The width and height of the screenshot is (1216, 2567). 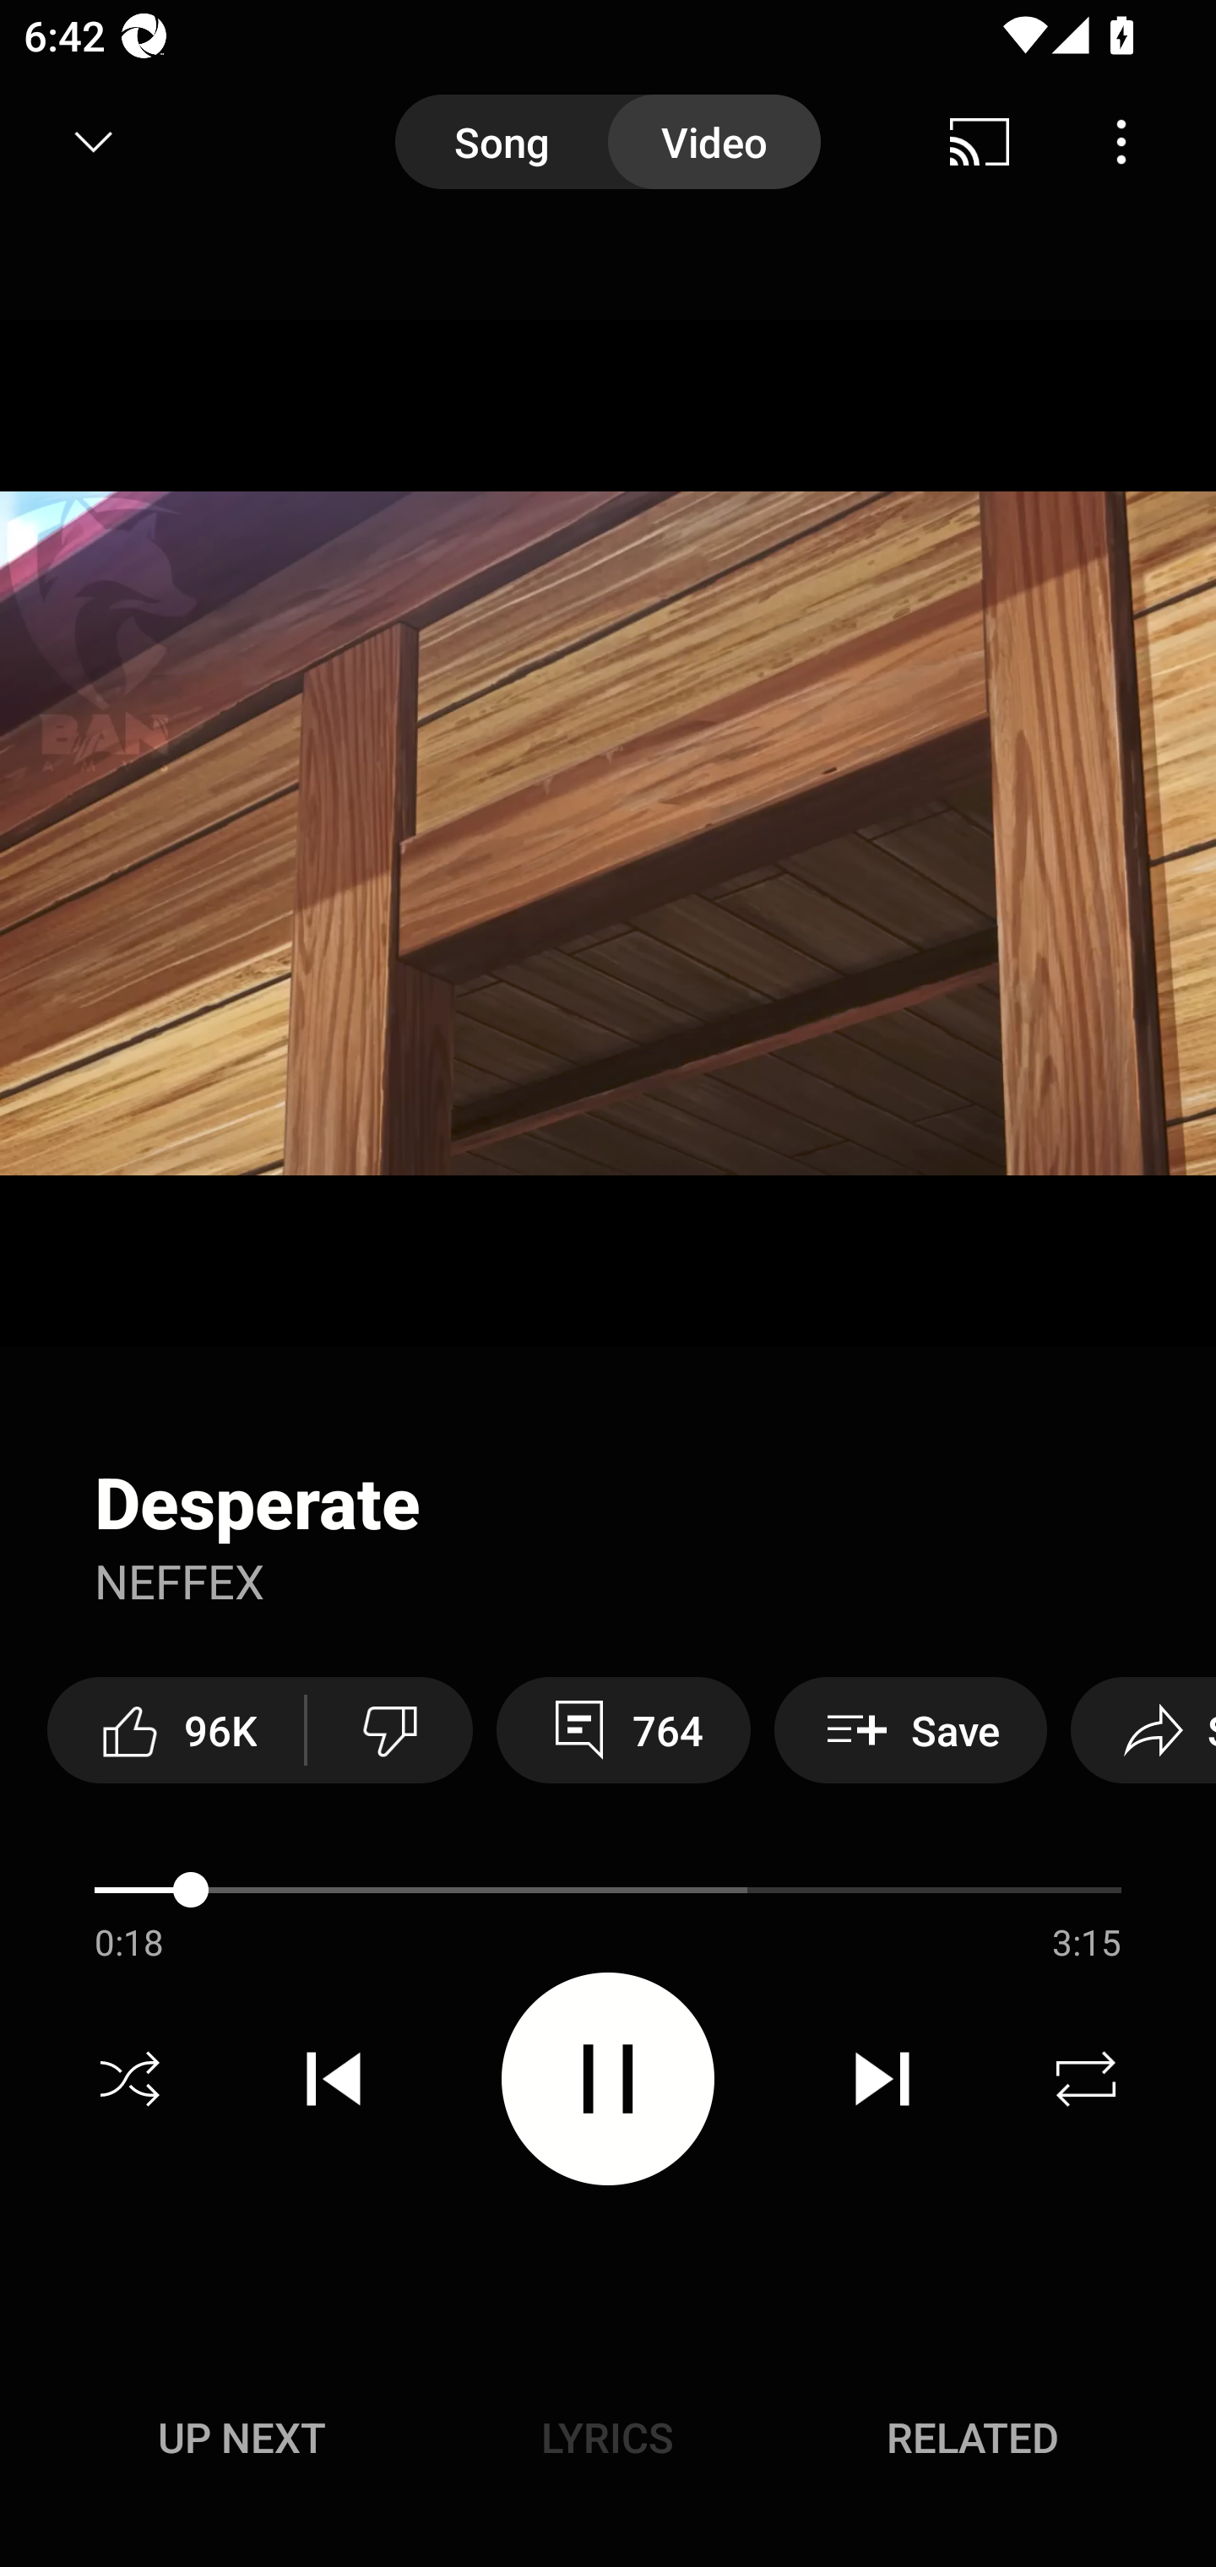 I want to click on Pause video, so click(x=608, y=2077).